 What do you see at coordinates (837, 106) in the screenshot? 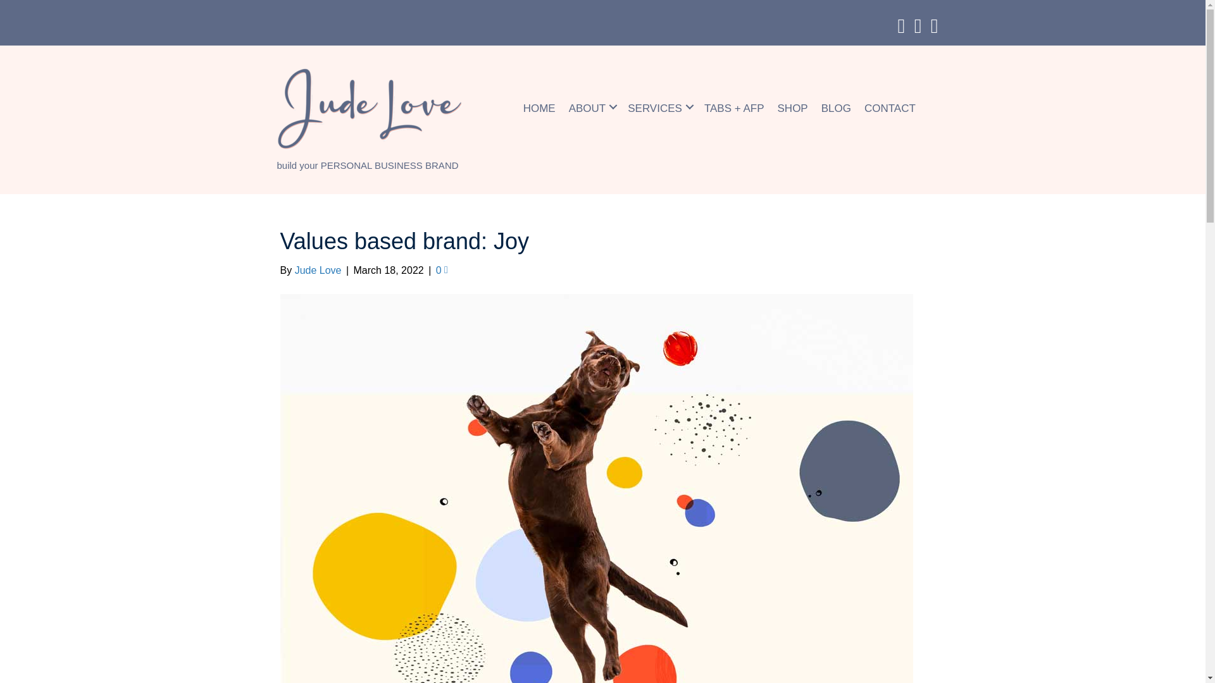
I see `BLOG` at bounding box center [837, 106].